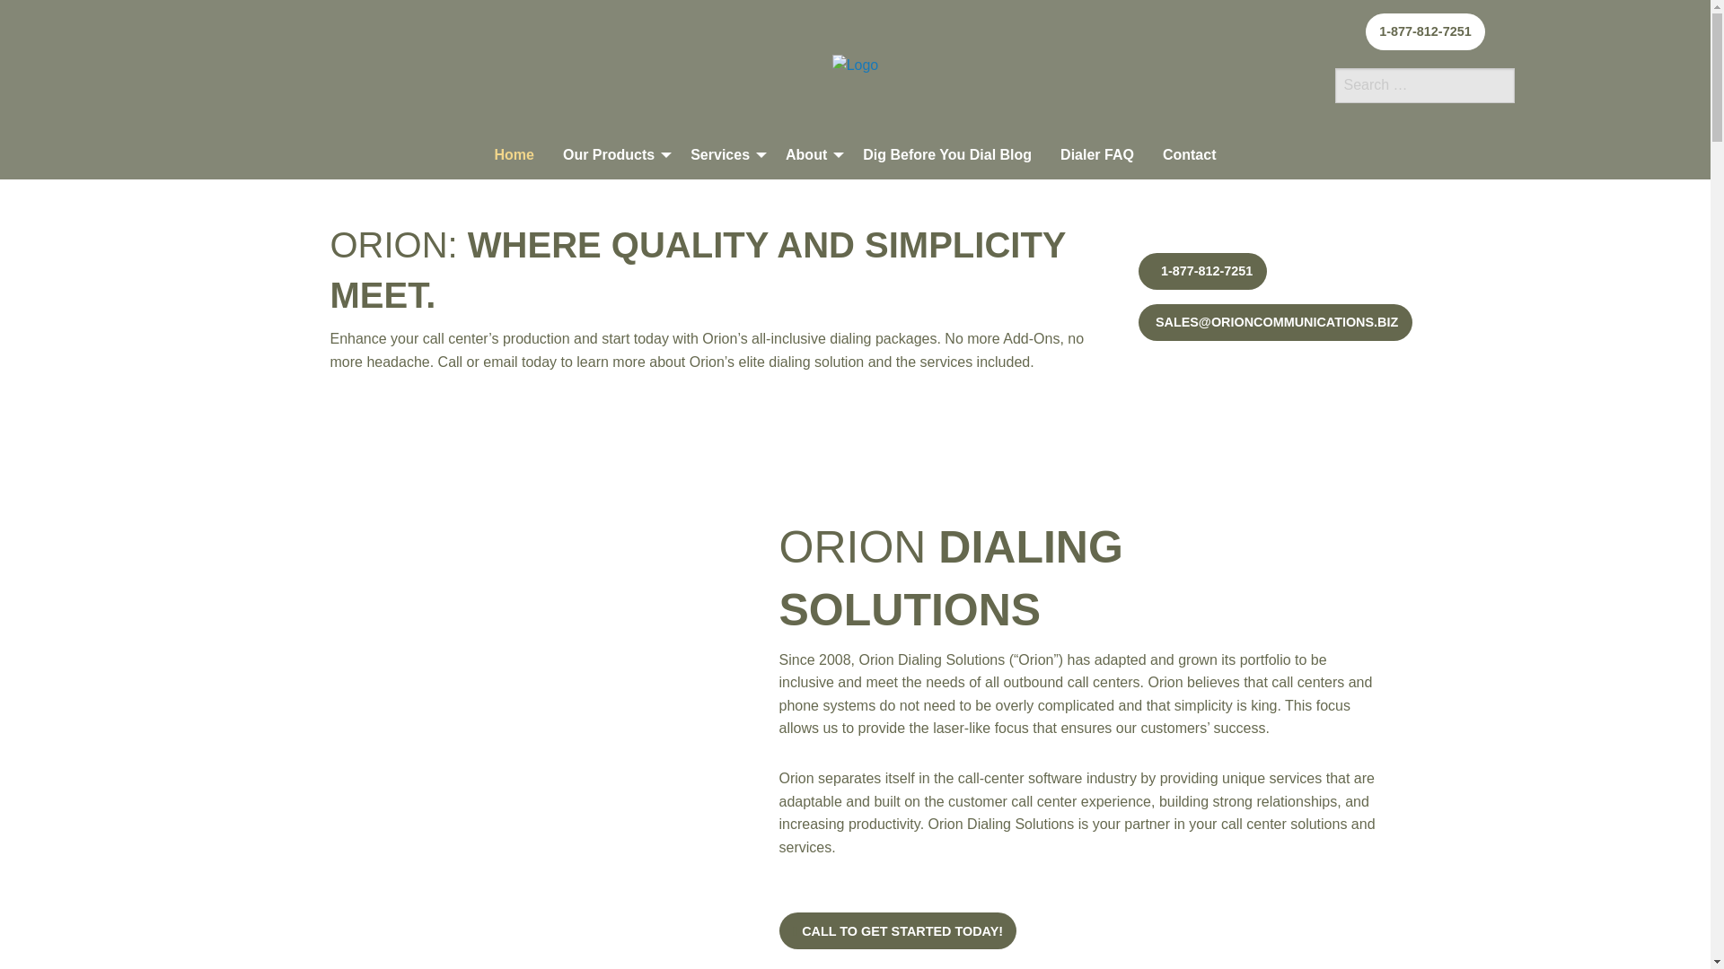  What do you see at coordinates (1424, 31) in the screenshot?
I see `Local: 1-877-812-7251` at bounding box center [1424, 31].